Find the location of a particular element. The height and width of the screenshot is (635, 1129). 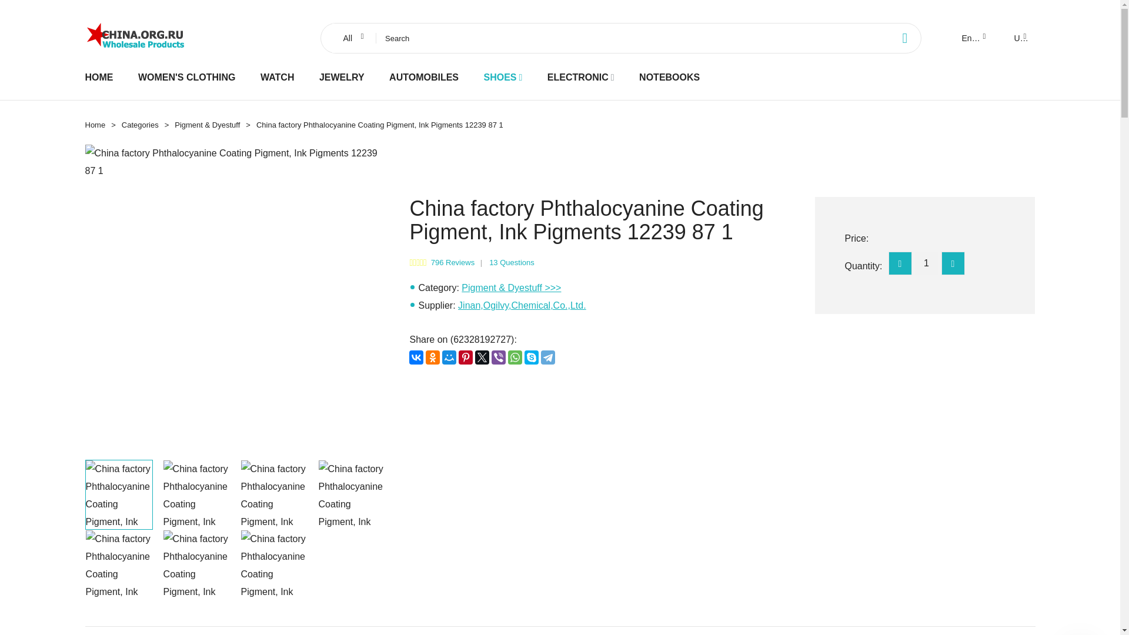

WATCH is located at coordinates (277, 77).